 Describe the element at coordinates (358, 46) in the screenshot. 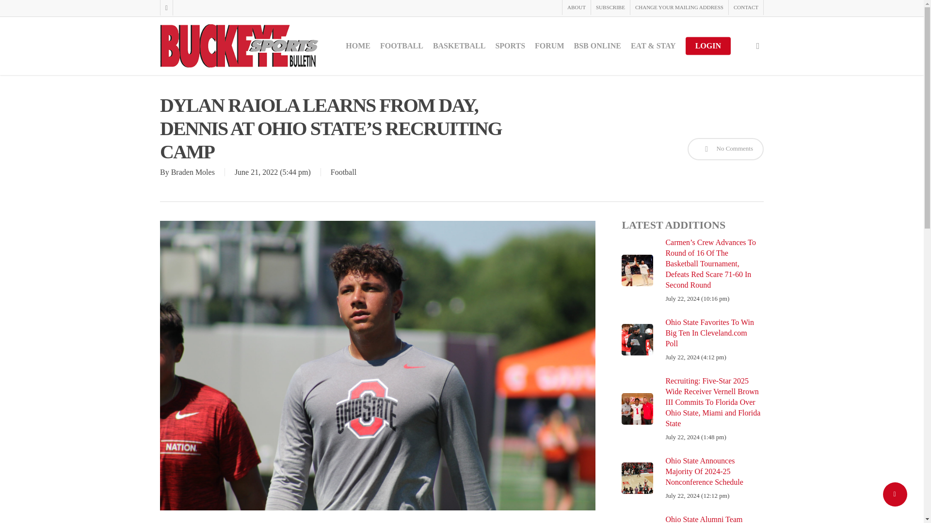

I see `HOME` at that location.